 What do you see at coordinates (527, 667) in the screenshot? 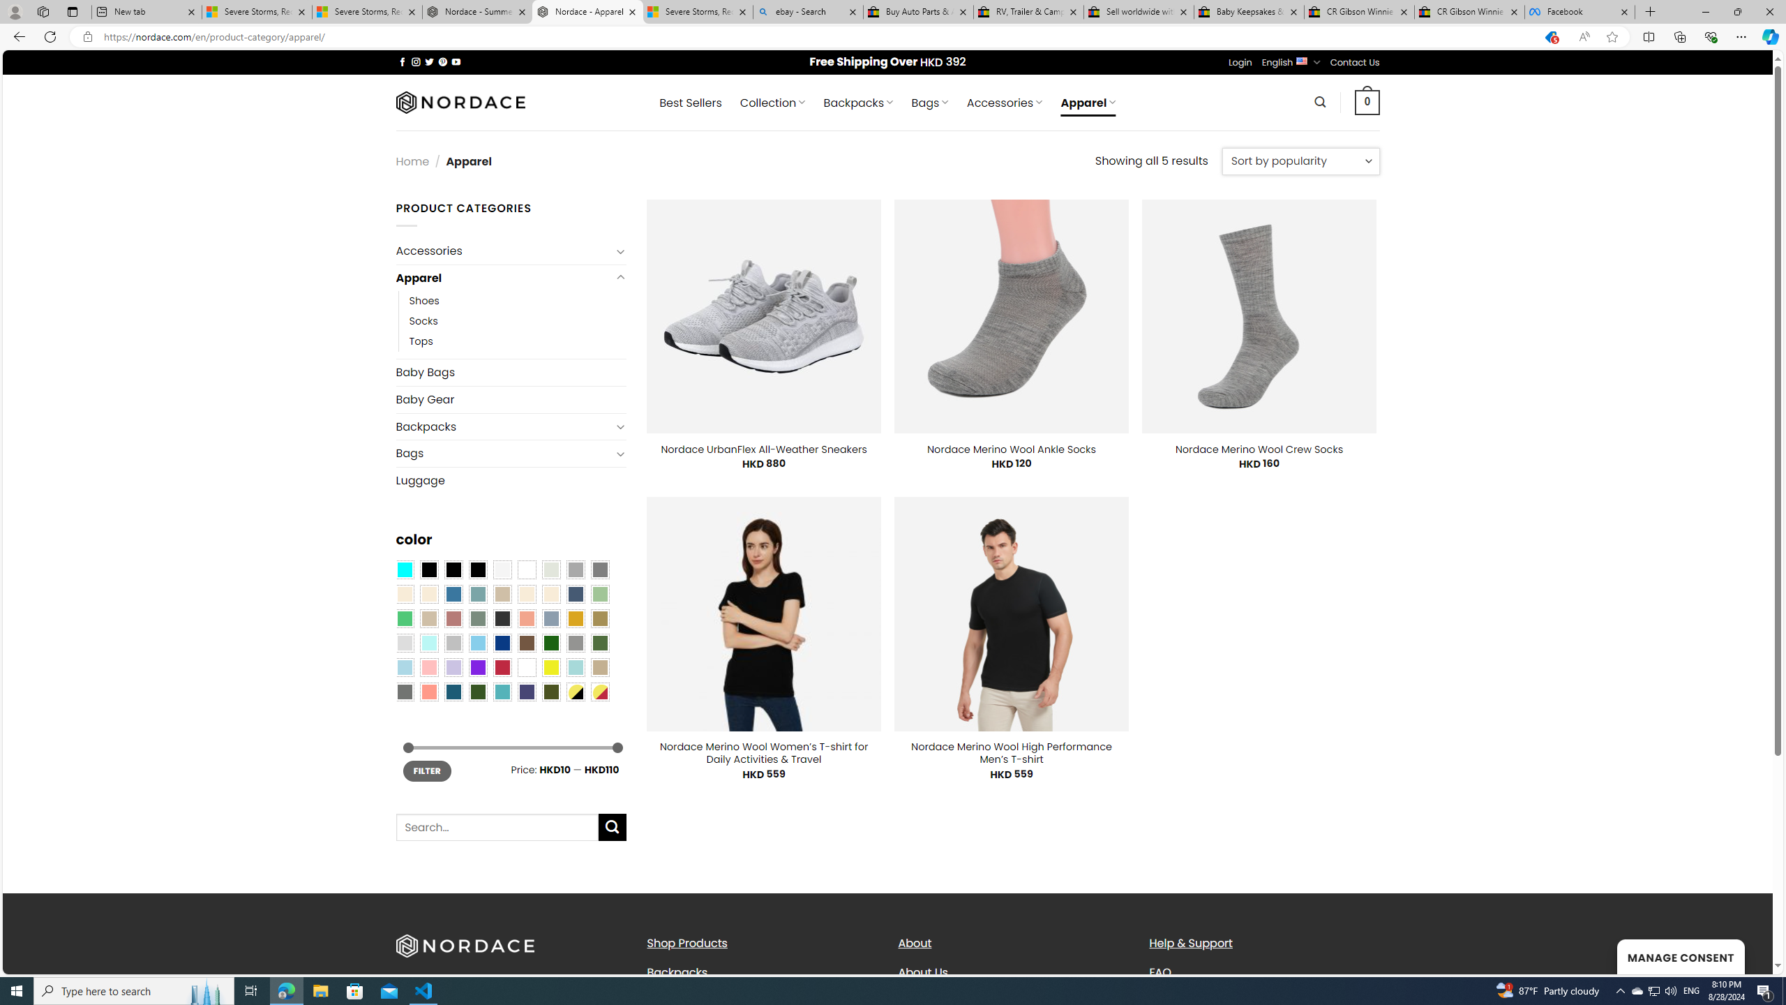
I see `White` at bounding box center [527, 667].